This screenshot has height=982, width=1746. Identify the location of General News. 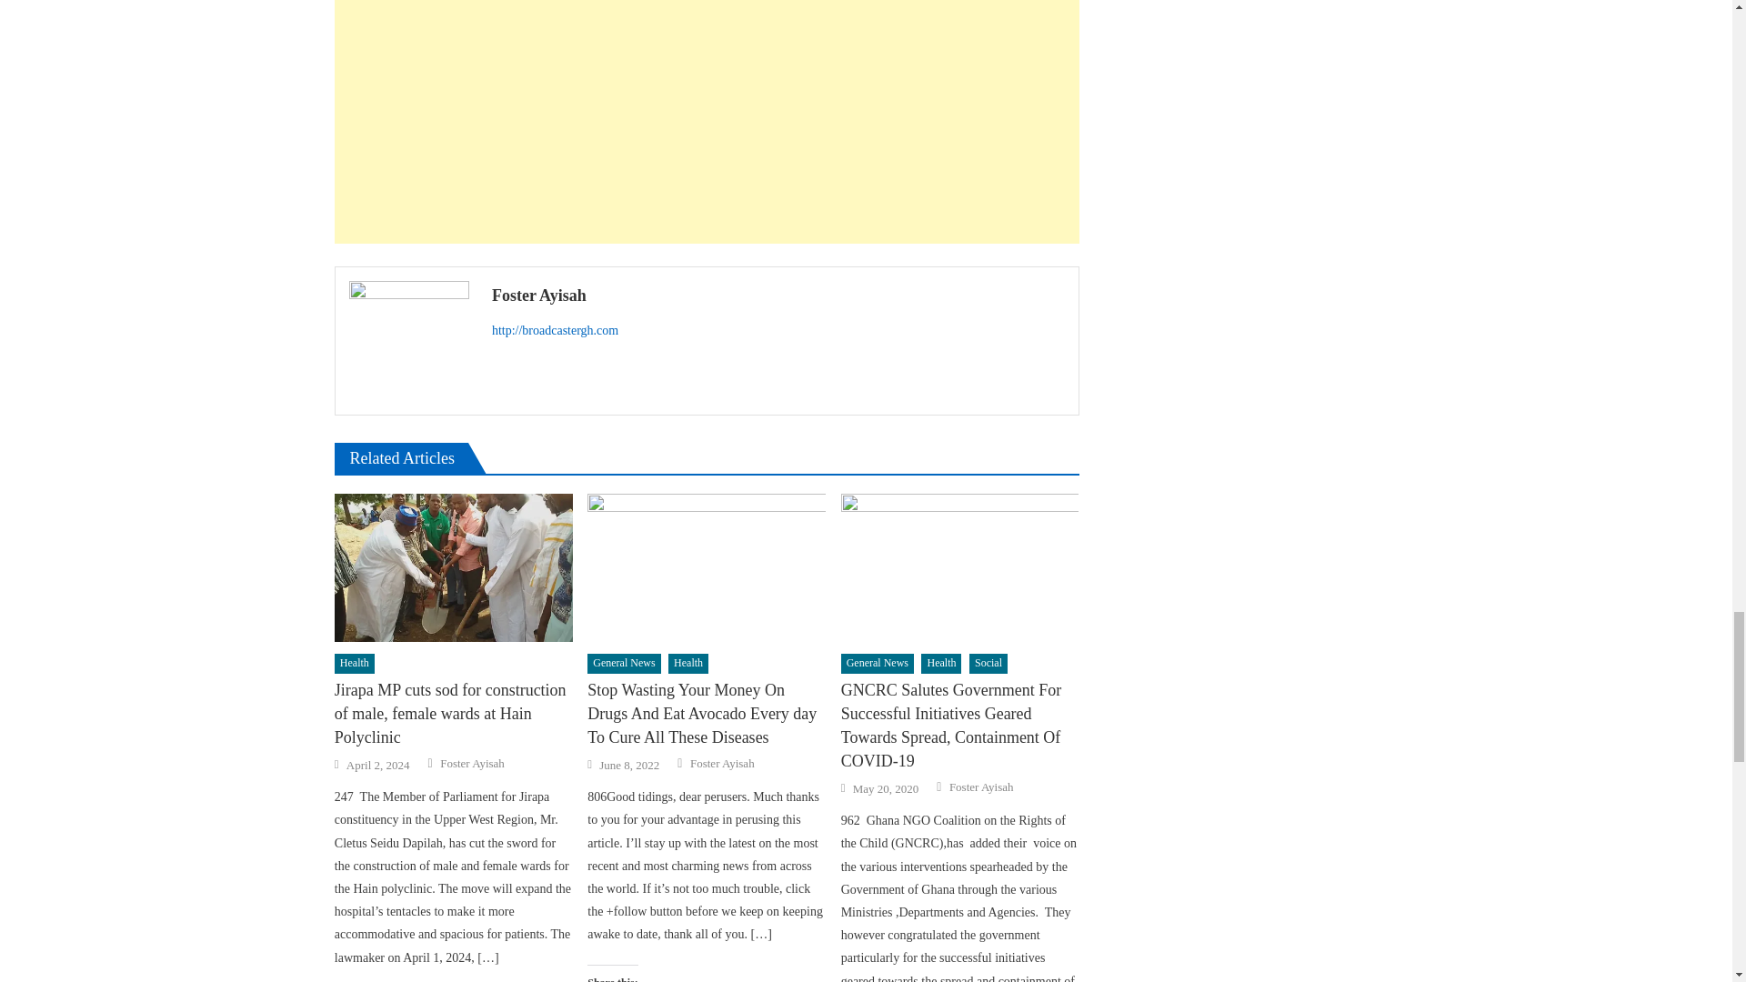
(623, 664).